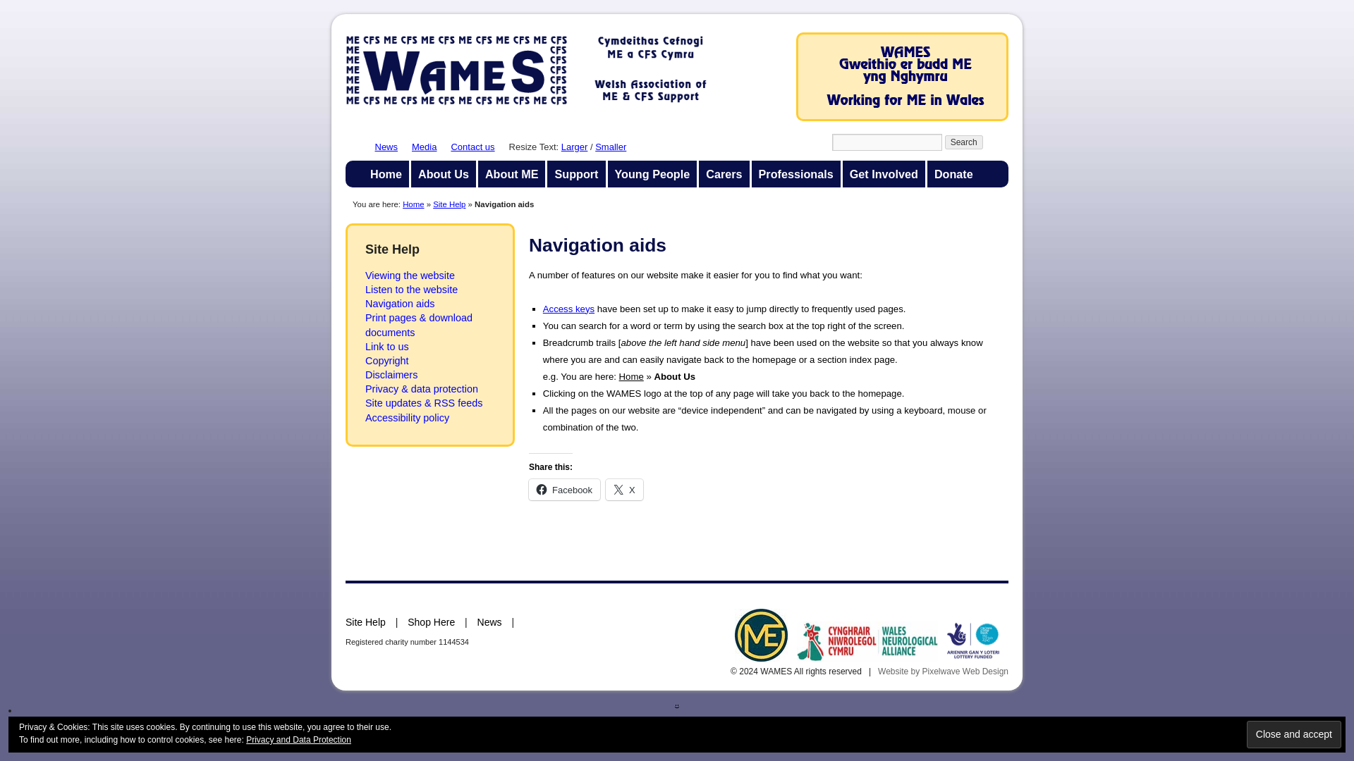  I want to click on Site Help, so click(365, 621).